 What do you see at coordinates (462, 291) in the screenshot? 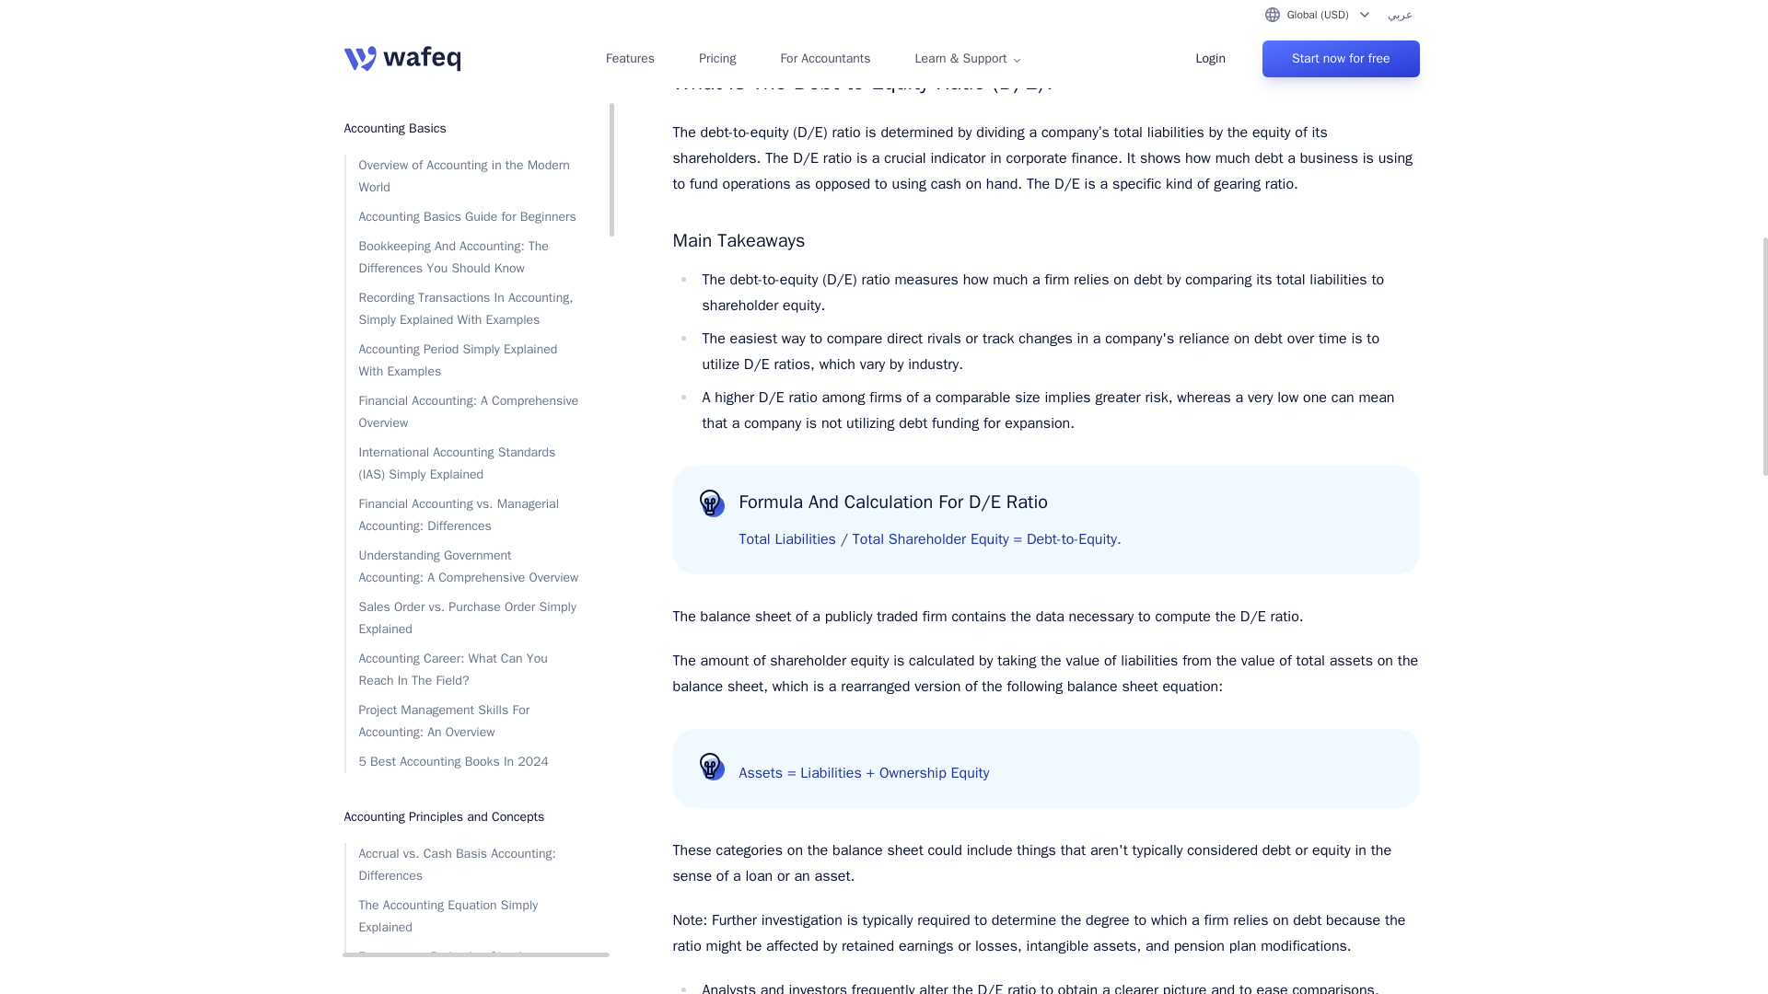
I see `25 Essential Accounting Terms Everyone Should Know` at bounding box center [462, 291].